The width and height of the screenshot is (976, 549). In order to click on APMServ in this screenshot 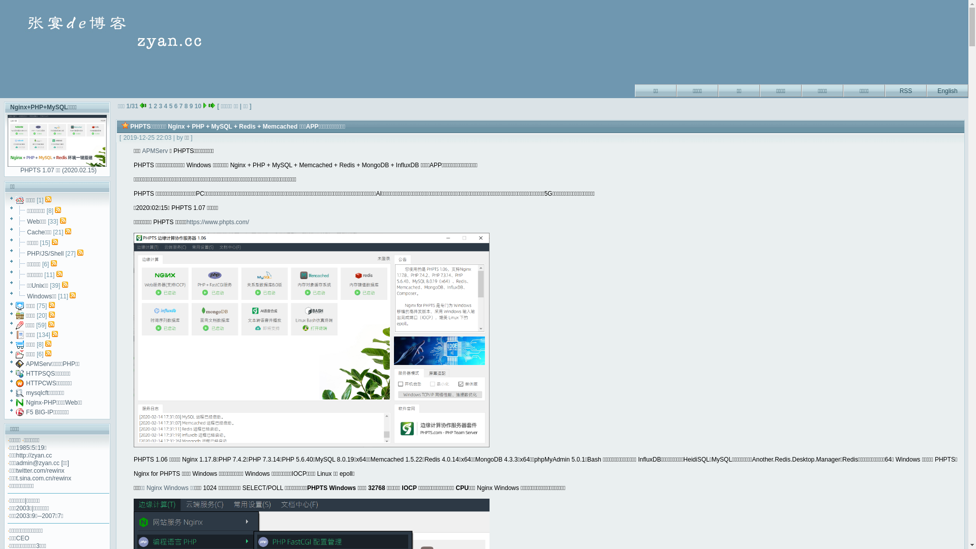, I will do `click(155, 151)`.